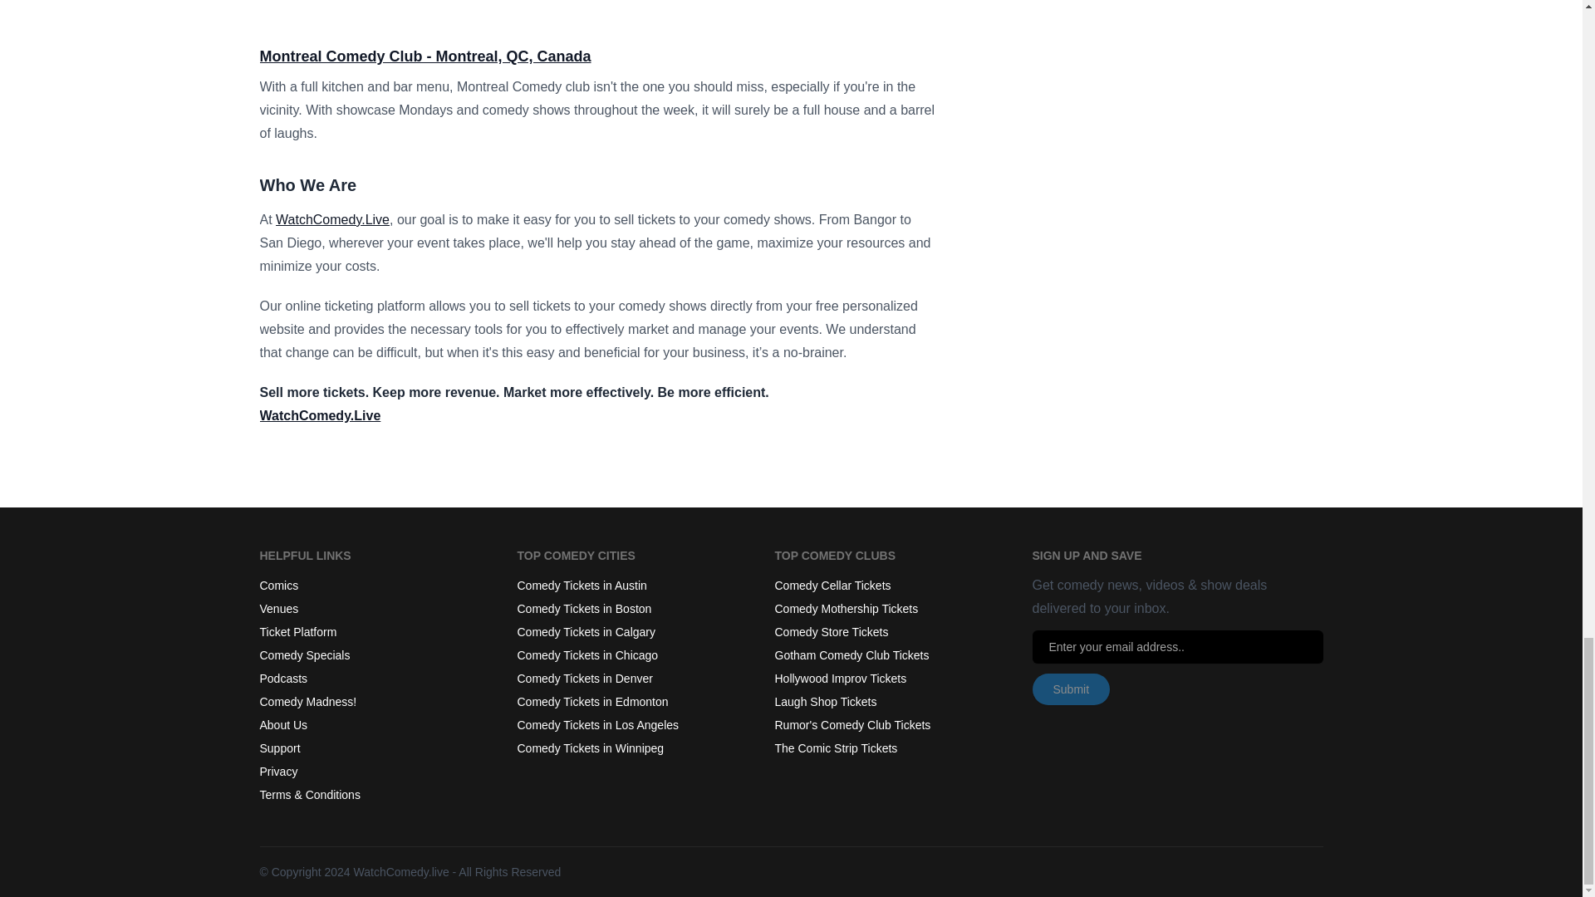  I want to click on Comedy Tickets in Boston, so click(583, 608).